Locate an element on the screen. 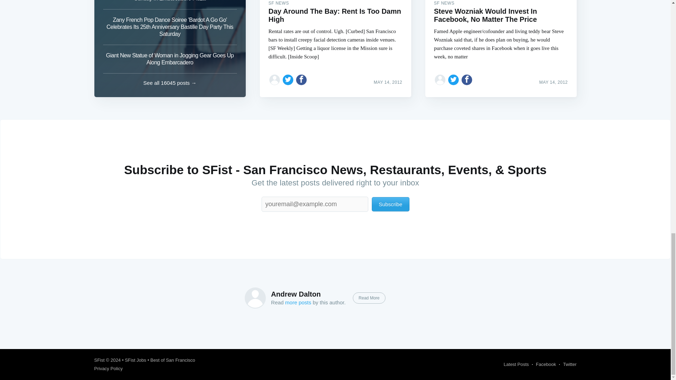 The image size is (676, 380). Share on Twitter is located at coordinates (288, 80).